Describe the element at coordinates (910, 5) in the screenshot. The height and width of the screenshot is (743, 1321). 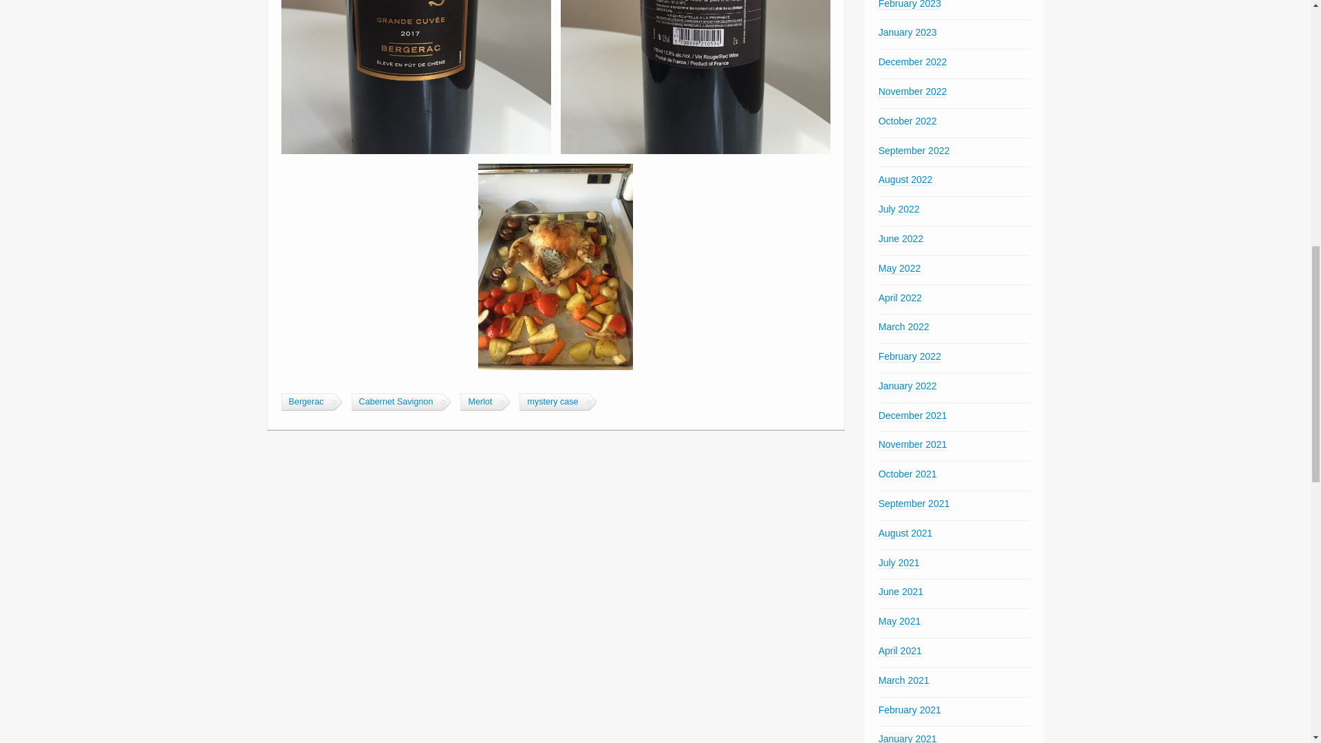
I see `February 2023` at that location.